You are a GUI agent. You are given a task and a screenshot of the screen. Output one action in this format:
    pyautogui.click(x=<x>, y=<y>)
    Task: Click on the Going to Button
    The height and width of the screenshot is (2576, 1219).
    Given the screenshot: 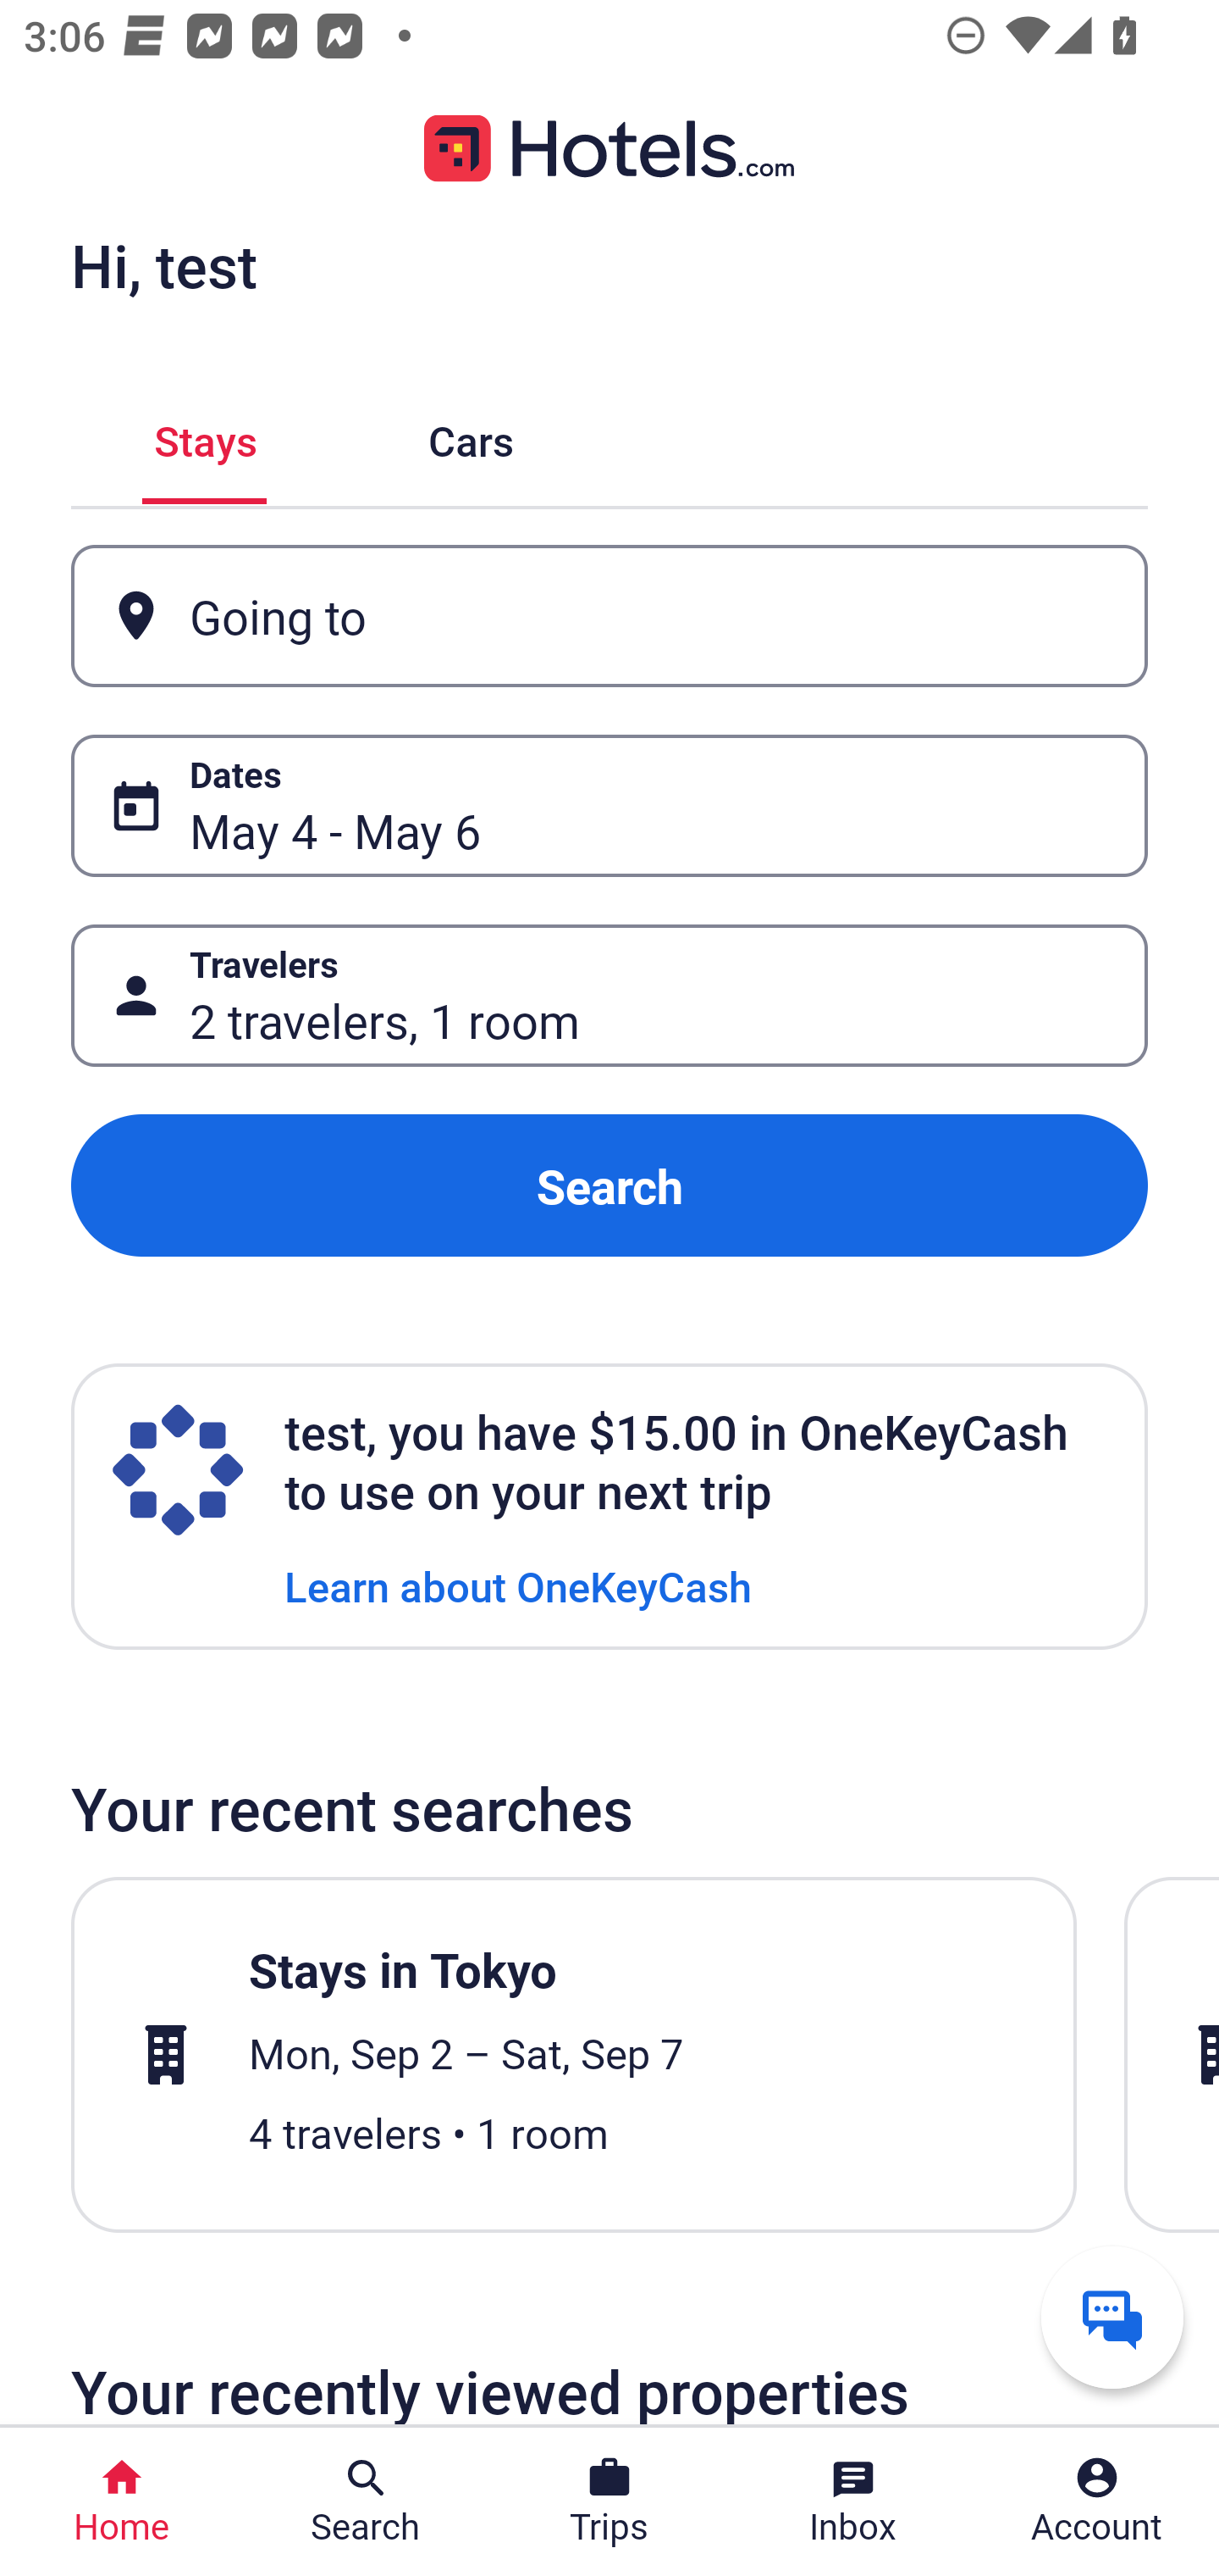 What is the action you would take?
    pyautogui.click(x=609, y=617)
    